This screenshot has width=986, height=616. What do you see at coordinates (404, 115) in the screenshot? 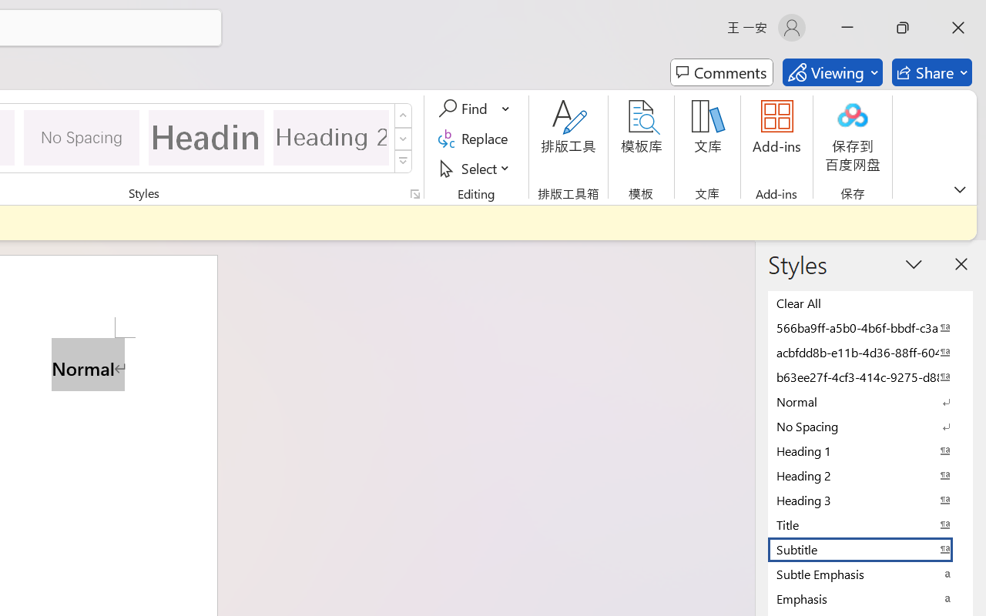
I see `Row up` at bounding box center [404, 115].